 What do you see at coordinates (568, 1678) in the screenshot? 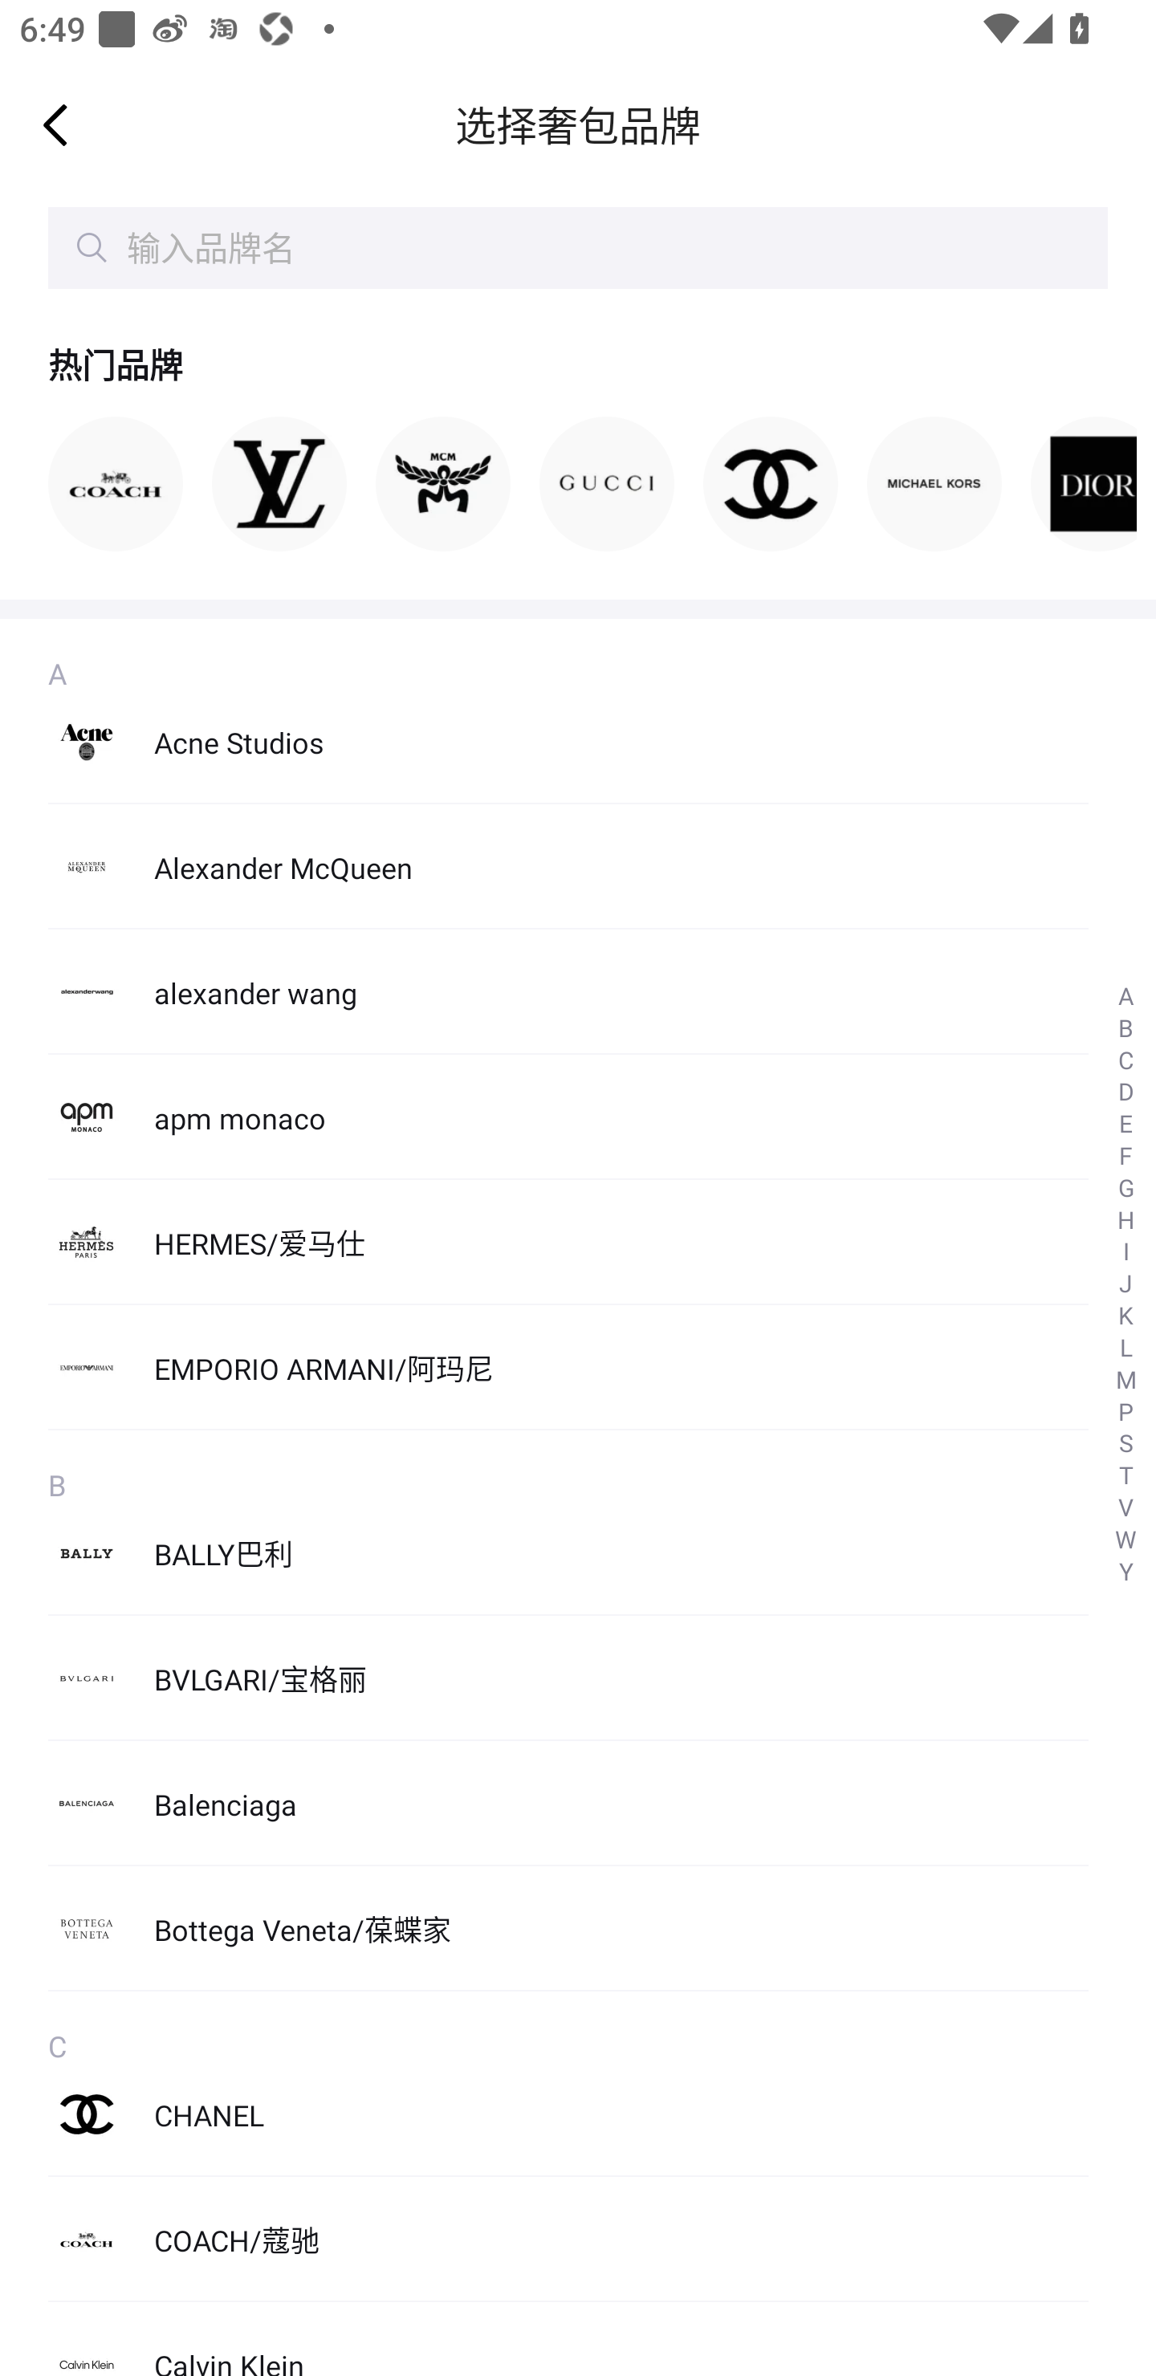
I see `BVLGARI/宝格丽` at bounding box center [568, 1678].